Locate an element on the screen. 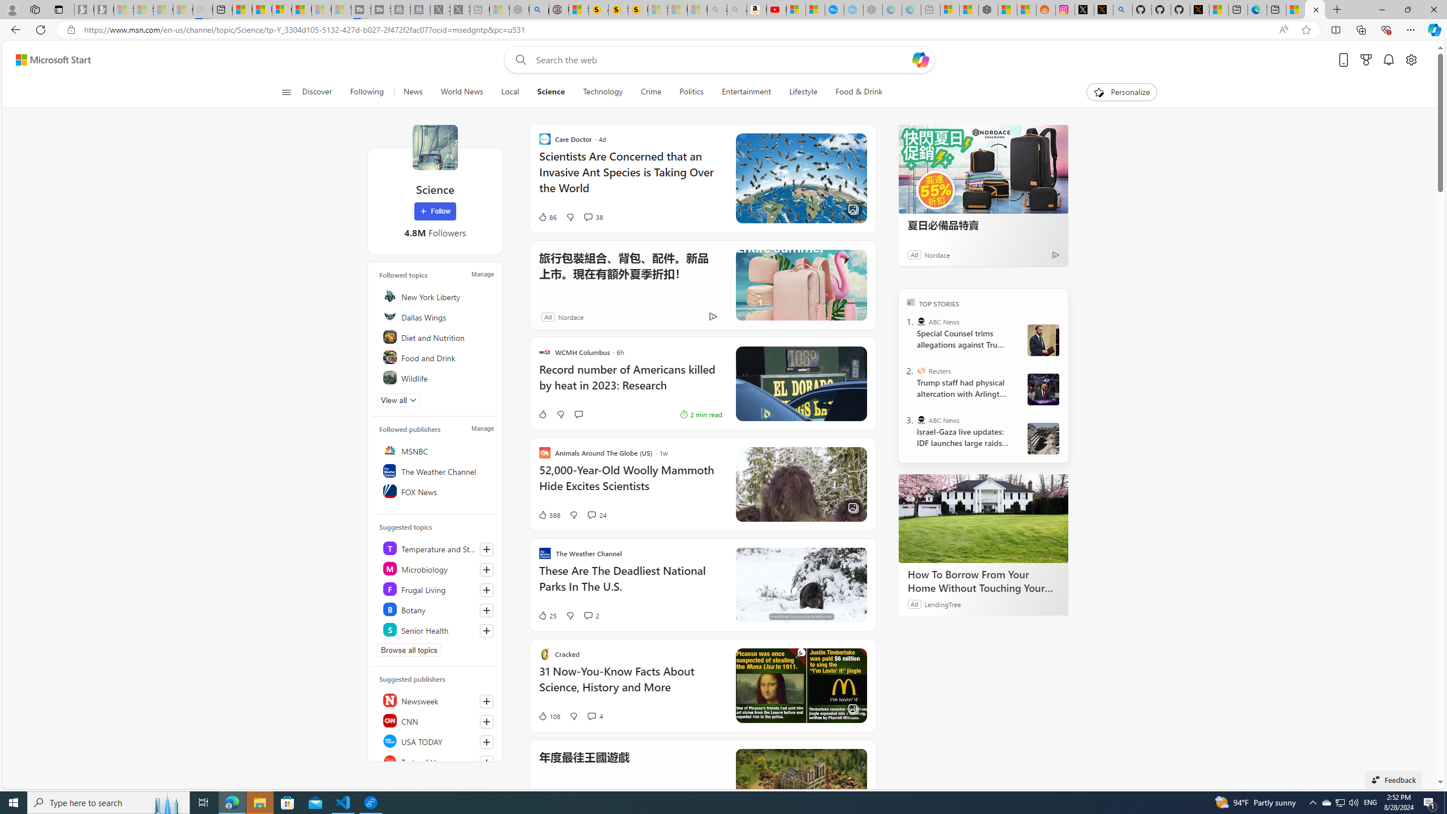 The image size is (1447, 814). View comments 24 Comment is located at coordinates (591, 514).